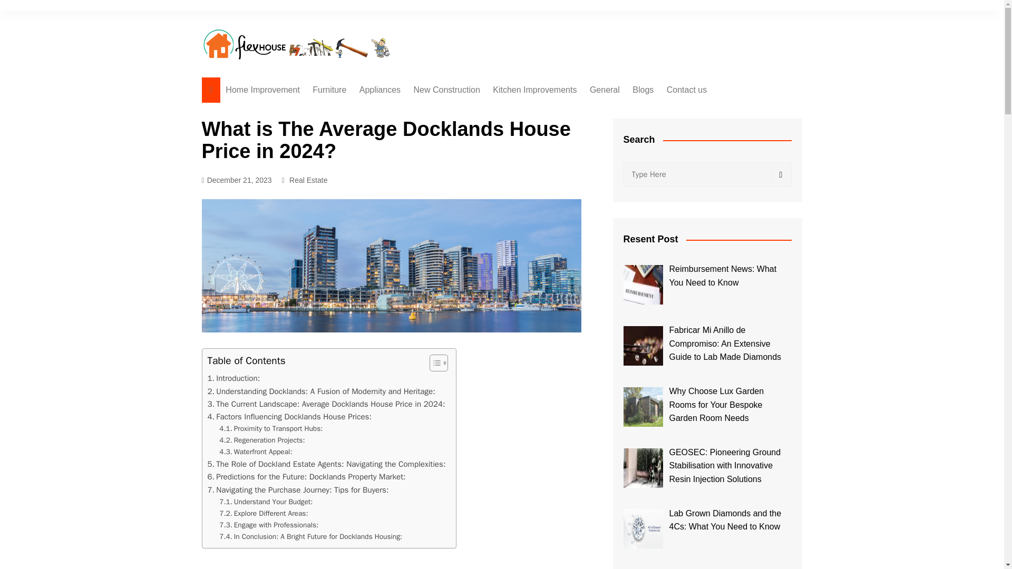  I want to click on Navigating the Purchase Journey: Tips for Buyers:, so click(298, 490).